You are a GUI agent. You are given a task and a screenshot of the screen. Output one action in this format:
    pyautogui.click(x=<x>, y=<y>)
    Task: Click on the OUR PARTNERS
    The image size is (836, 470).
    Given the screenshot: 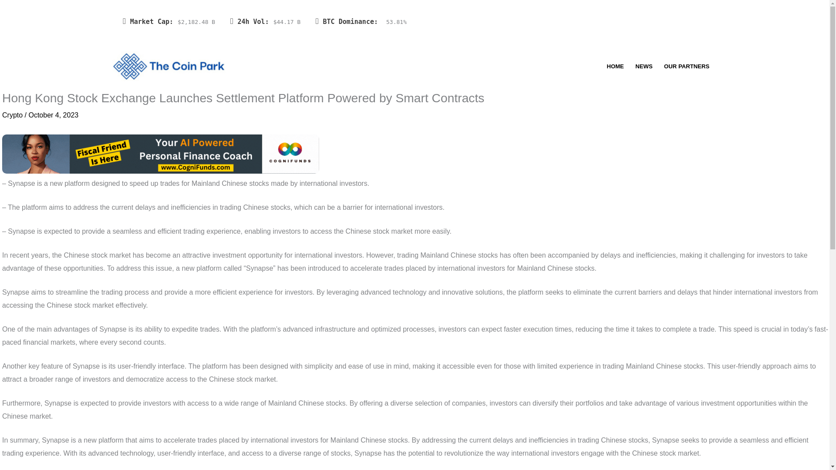 What is the action you would take?
    pyautogui.click(x=687, y=66)
    